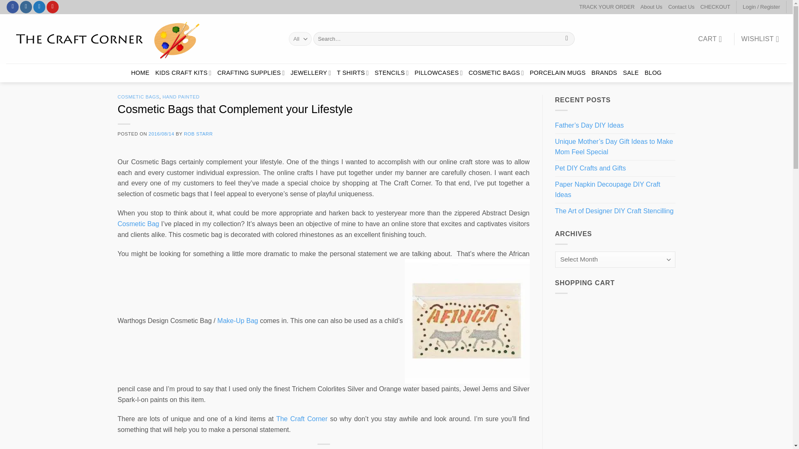  What do you see at coordinates (138, 224) in the screenshot?
I see `Cosmetic Bags` at bounding box center [138, 224].